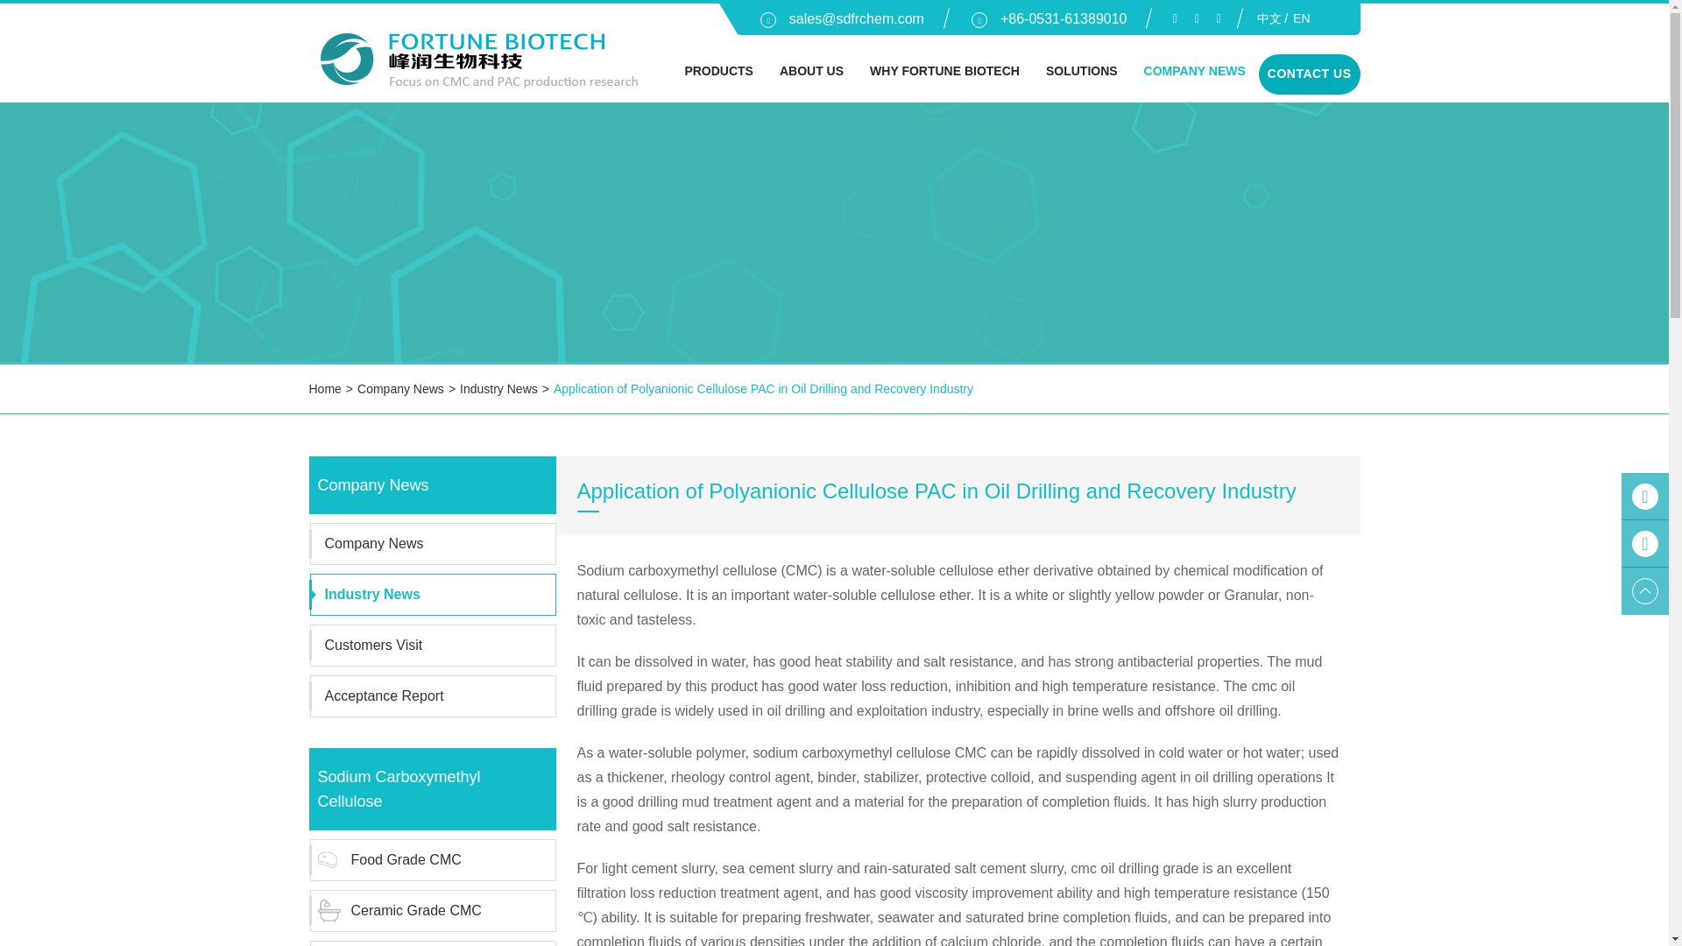 The image size is (1682, 946). What do you see at coordinates (717, 71) in the screenshot?
I see `PRODUCTS` at bounding box center [717, 71].